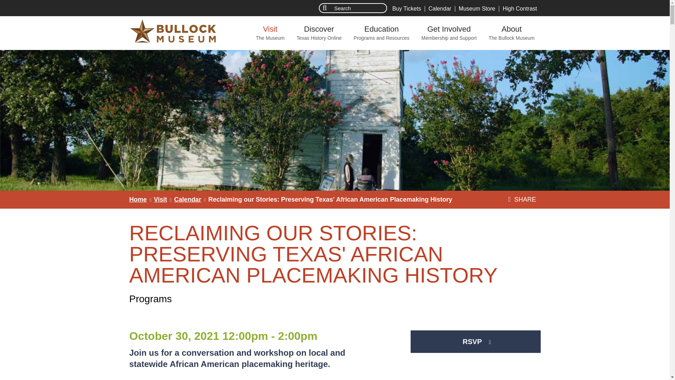 The width and height of the screenshot is (675, 380). What do you see at coordinates (407, 9) in the screenshot?
I see `Buy Tickets` at bounding box center [407, 9].